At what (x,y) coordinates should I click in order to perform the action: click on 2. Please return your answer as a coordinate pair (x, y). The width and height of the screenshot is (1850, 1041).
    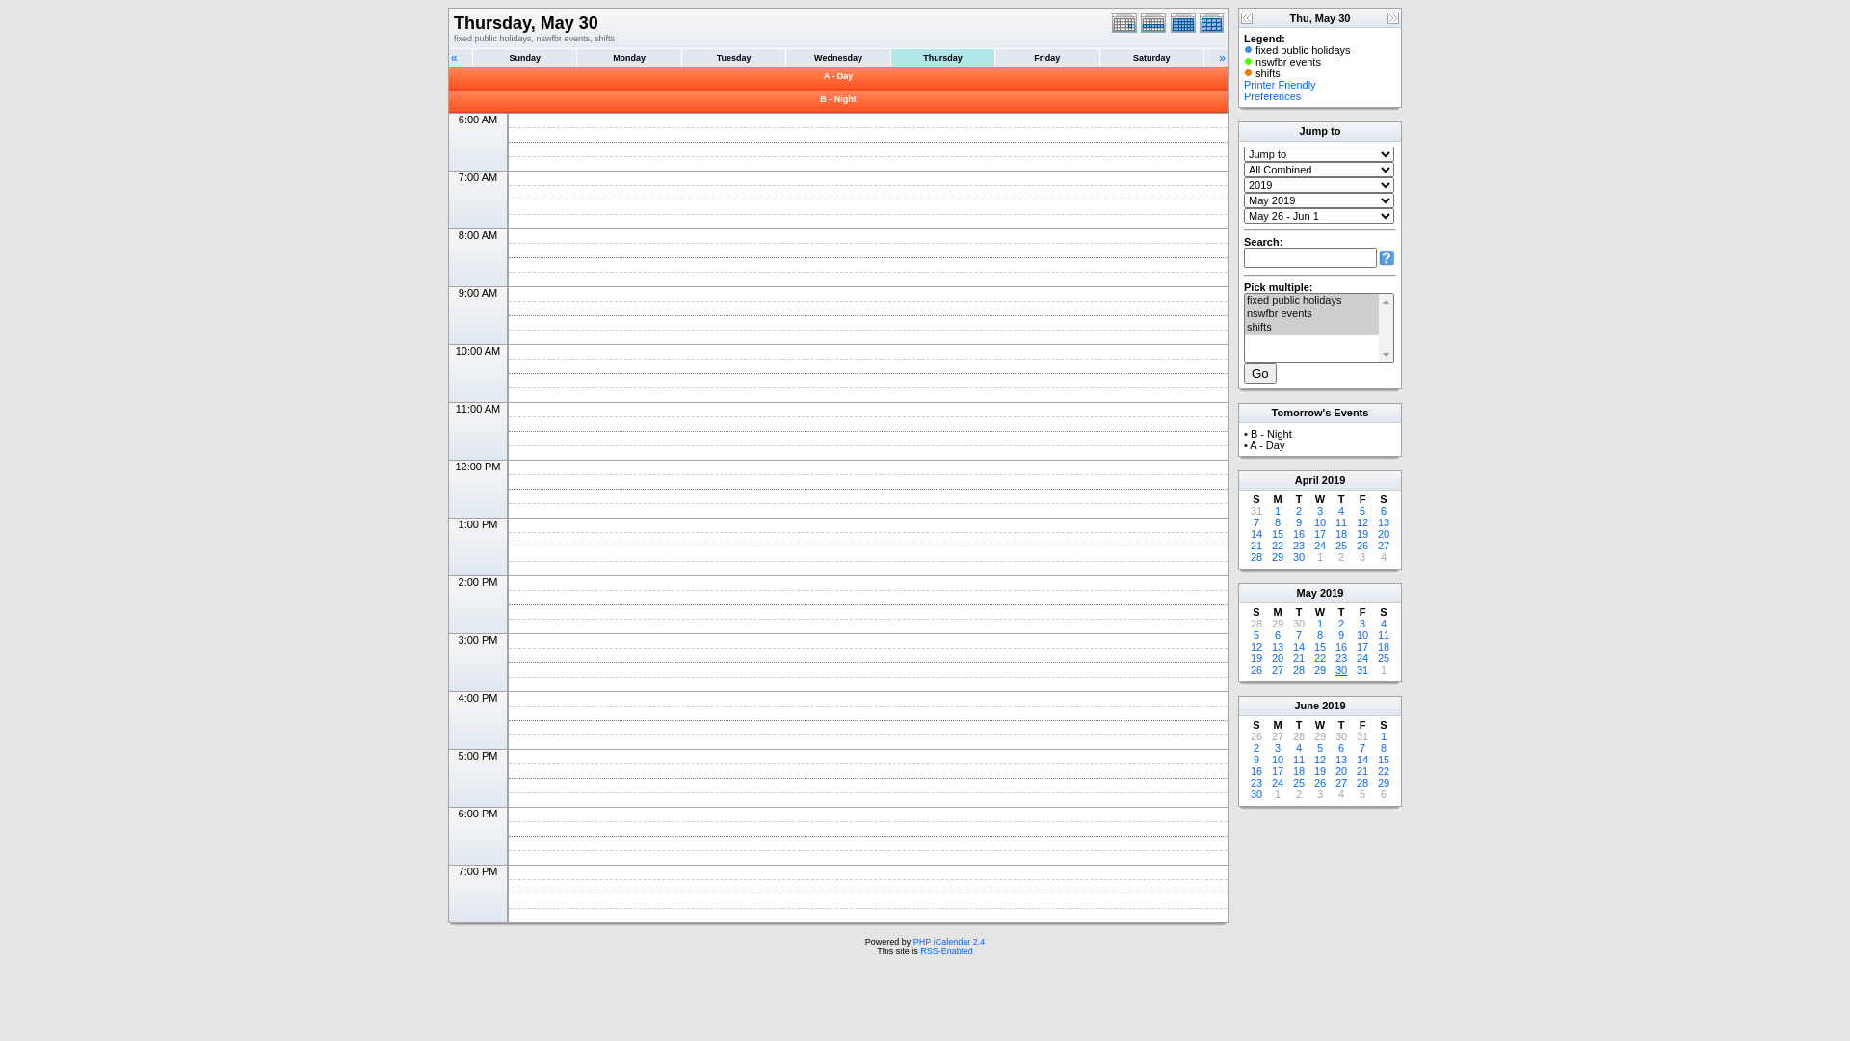
    Looking at the image, I should click on (1299, 511).